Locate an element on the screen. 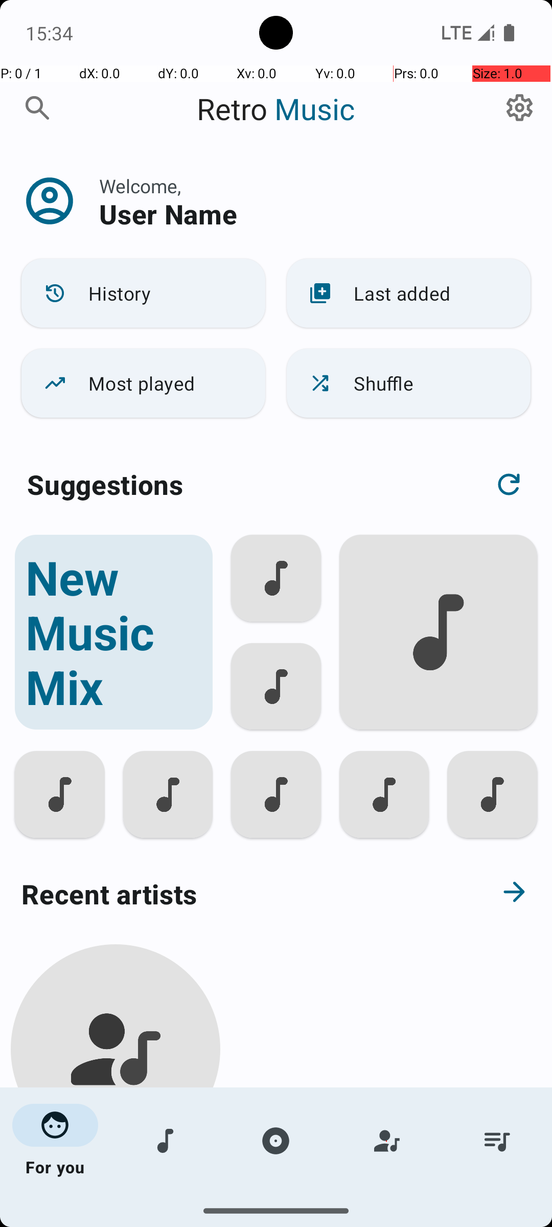  For you is located at coordinates (55, 1141).